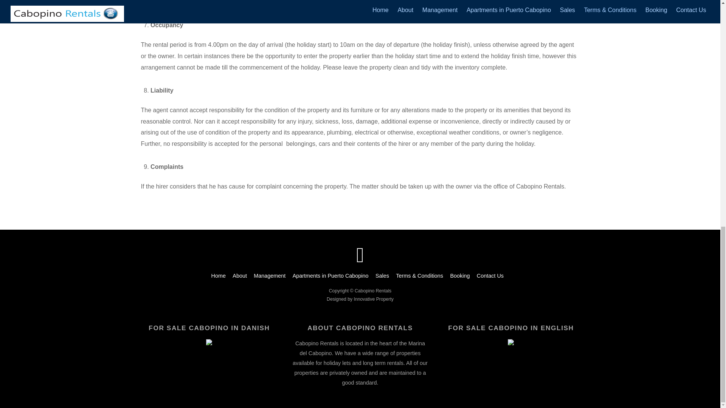 The image size is (726, 408). What do you see at coordinates (382, 276) in the screenshot?
I see `Sales` at bounding box center [382, 276].